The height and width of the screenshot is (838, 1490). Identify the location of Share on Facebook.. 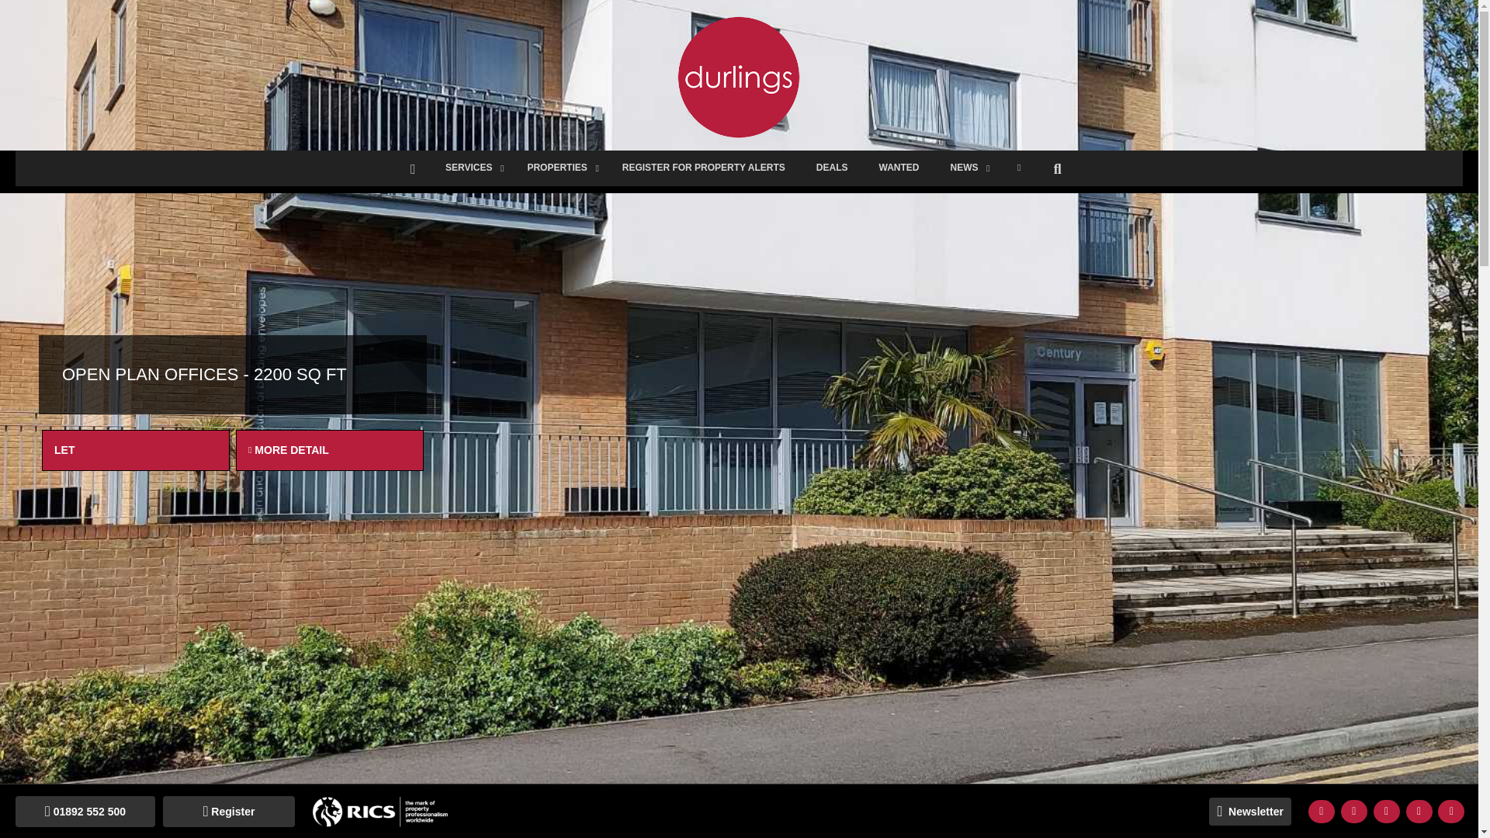
(1321, 812).